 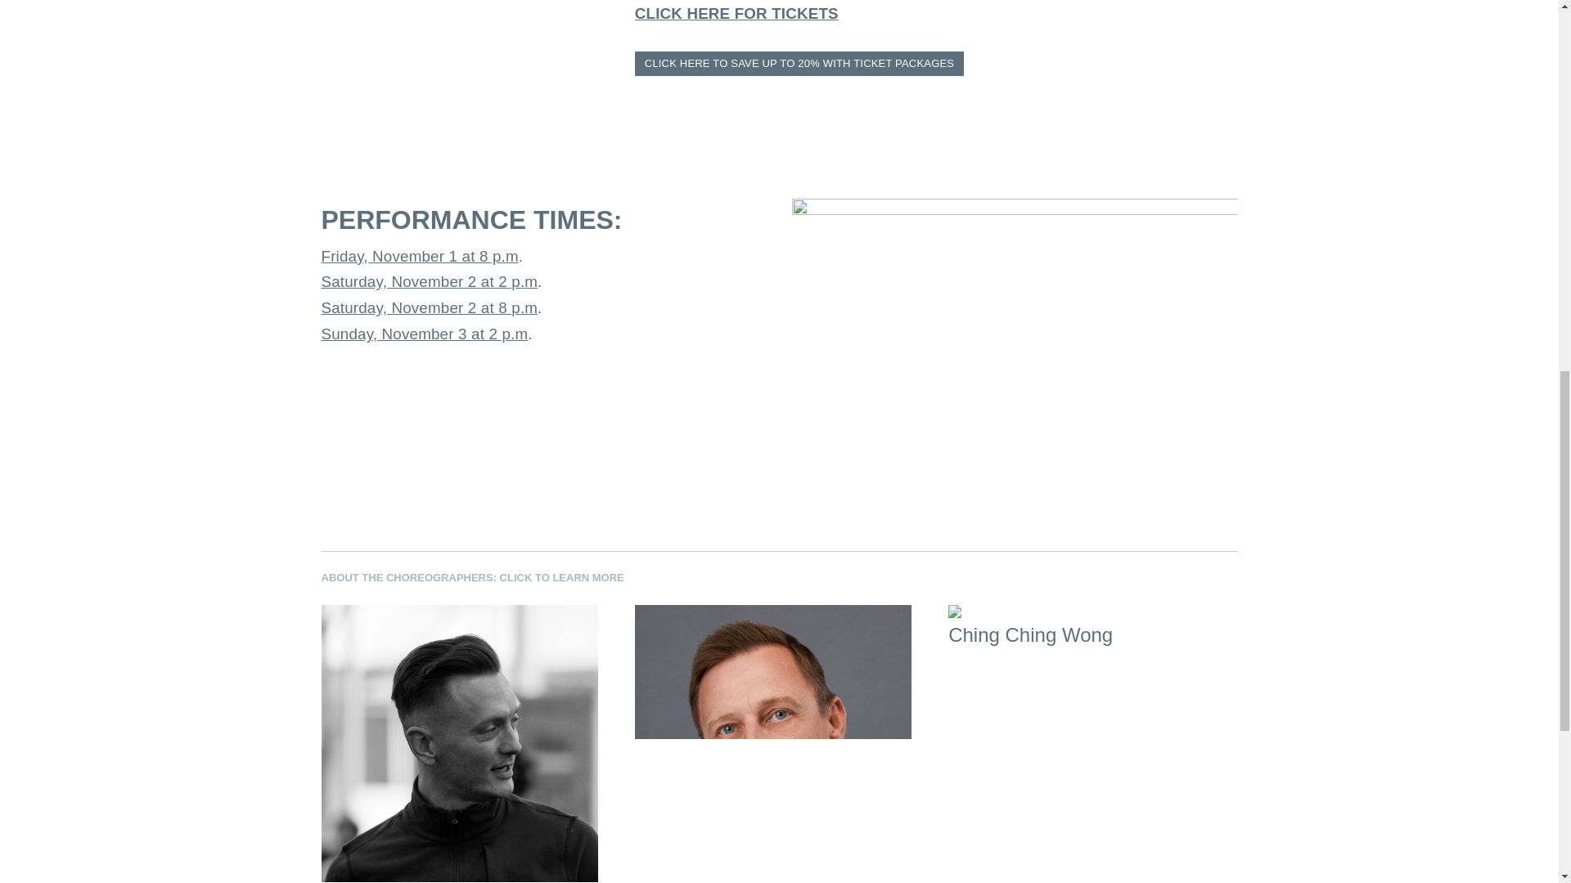 What do you see at coordinates (429, 307) in the screenshot?
I see `Saturday, November 2 at 8 p.m` at bounding box center [429, 307].